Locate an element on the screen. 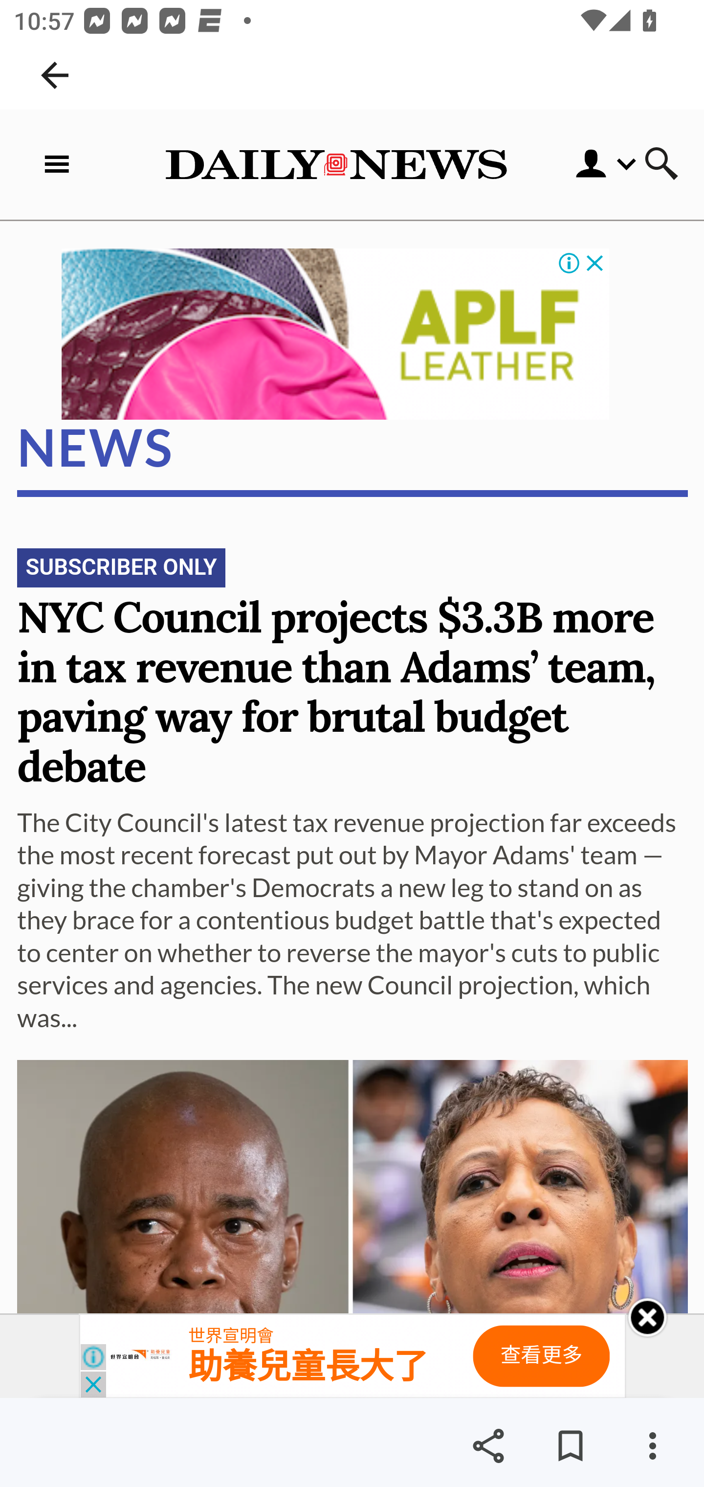 Image resolution: width=704 pixels, height=1487 pixels. Close is located at coordinates (647, 1318).